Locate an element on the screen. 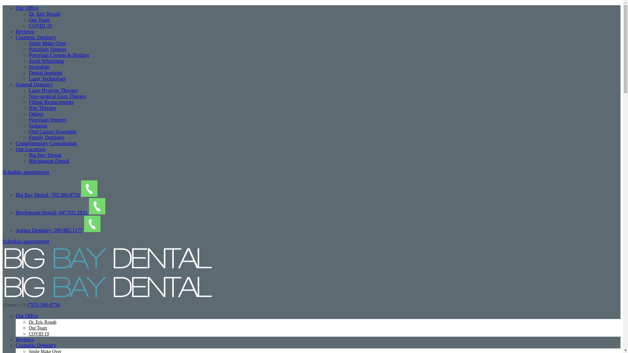 This screenshot has height=353, width=628. Dr. Eric Rouah is located at coordinates (43, 322).